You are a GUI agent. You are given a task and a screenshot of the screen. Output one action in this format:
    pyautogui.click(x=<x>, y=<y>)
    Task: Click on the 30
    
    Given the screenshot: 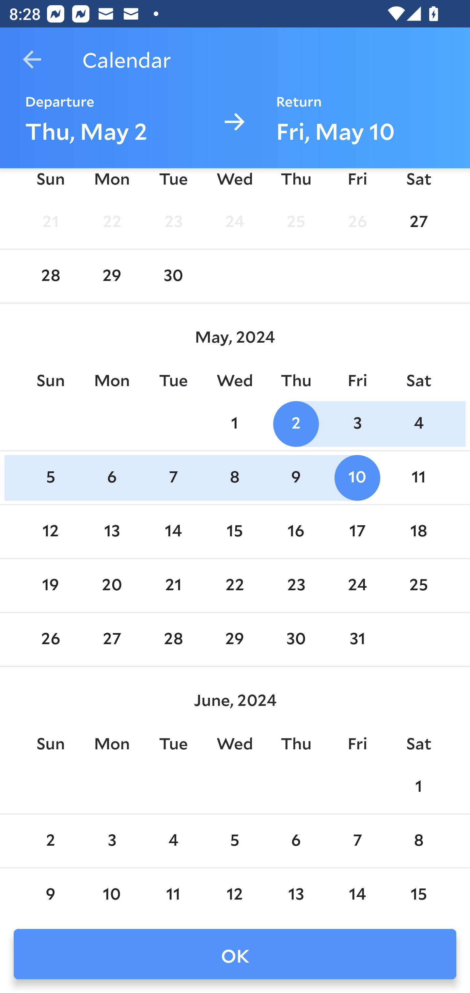 What is the action you would take?
    pyautogui.click(x=173, y=276)
    